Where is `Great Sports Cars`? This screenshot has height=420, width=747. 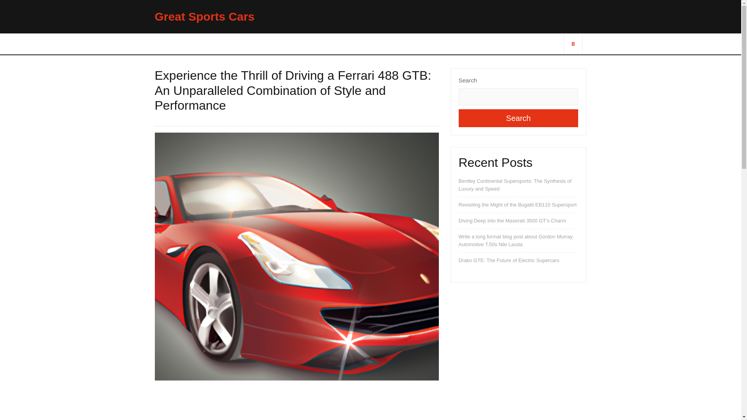 Great Sports Cars is located at coordinates (205, 16).